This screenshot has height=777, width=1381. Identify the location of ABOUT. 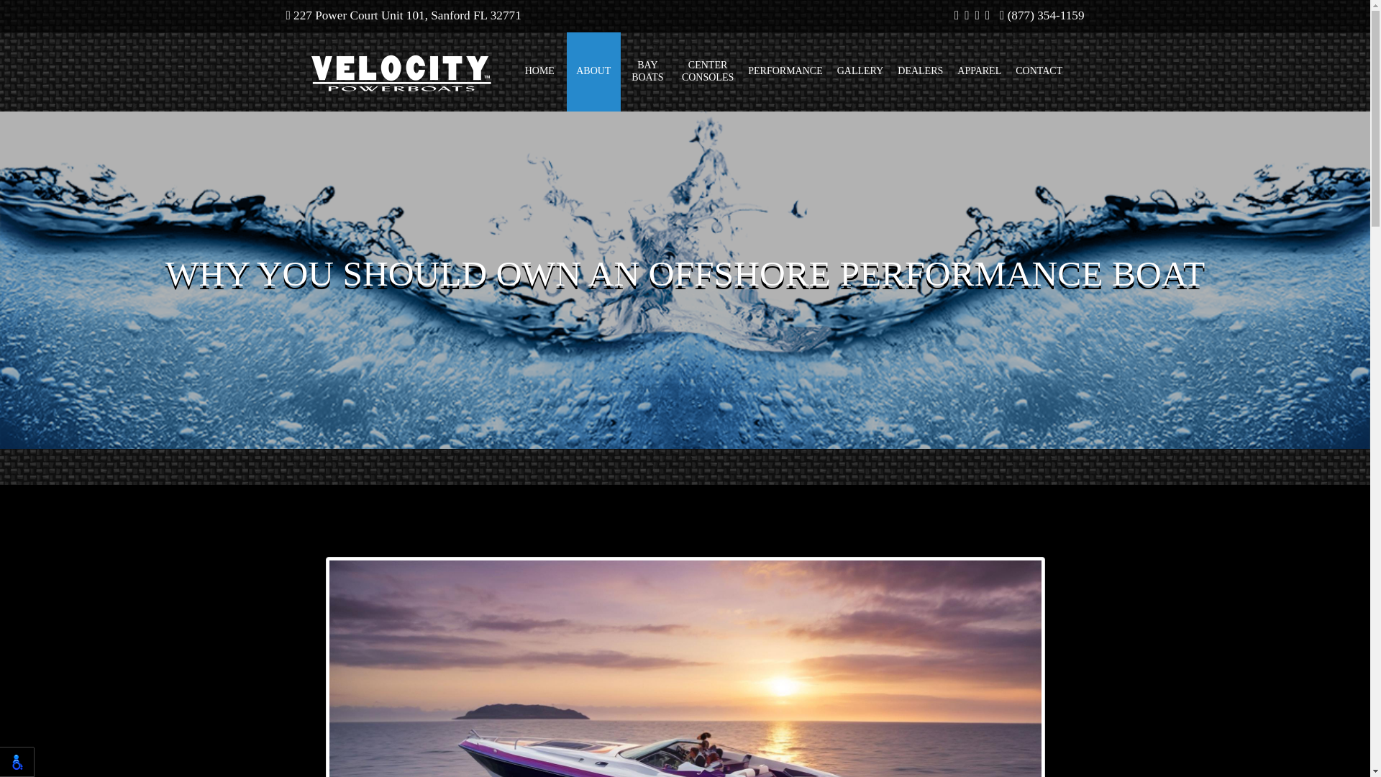
(593, 72).